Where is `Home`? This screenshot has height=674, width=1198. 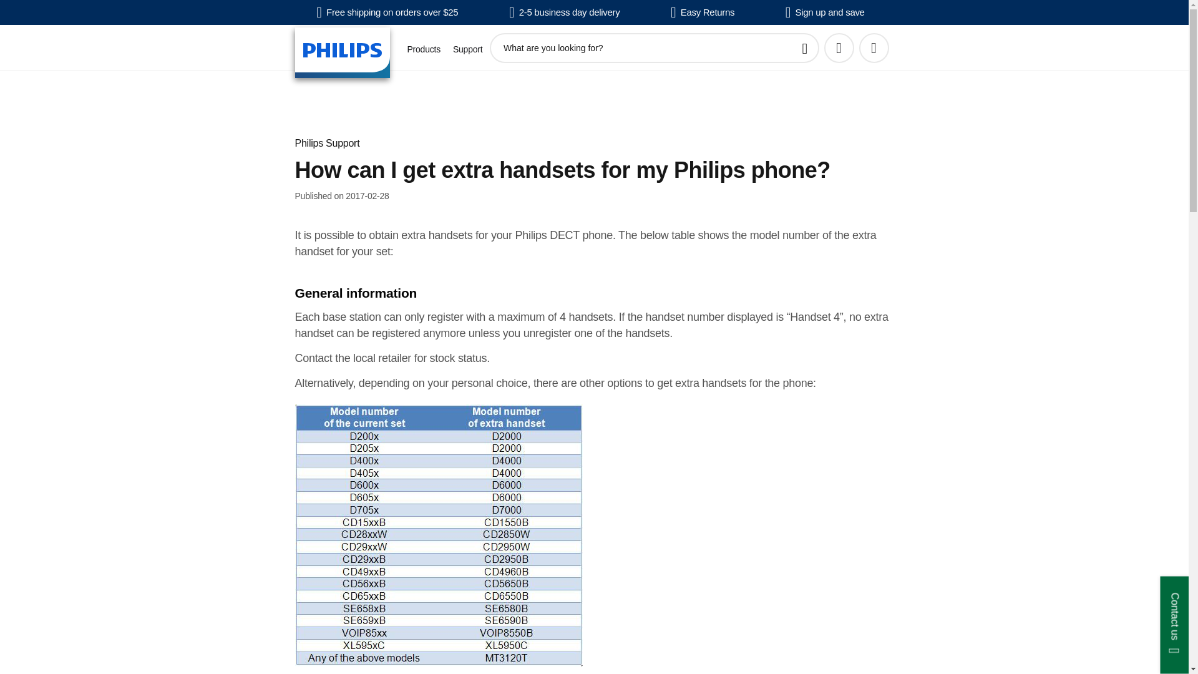 Home is located at coordinates (342, 52).